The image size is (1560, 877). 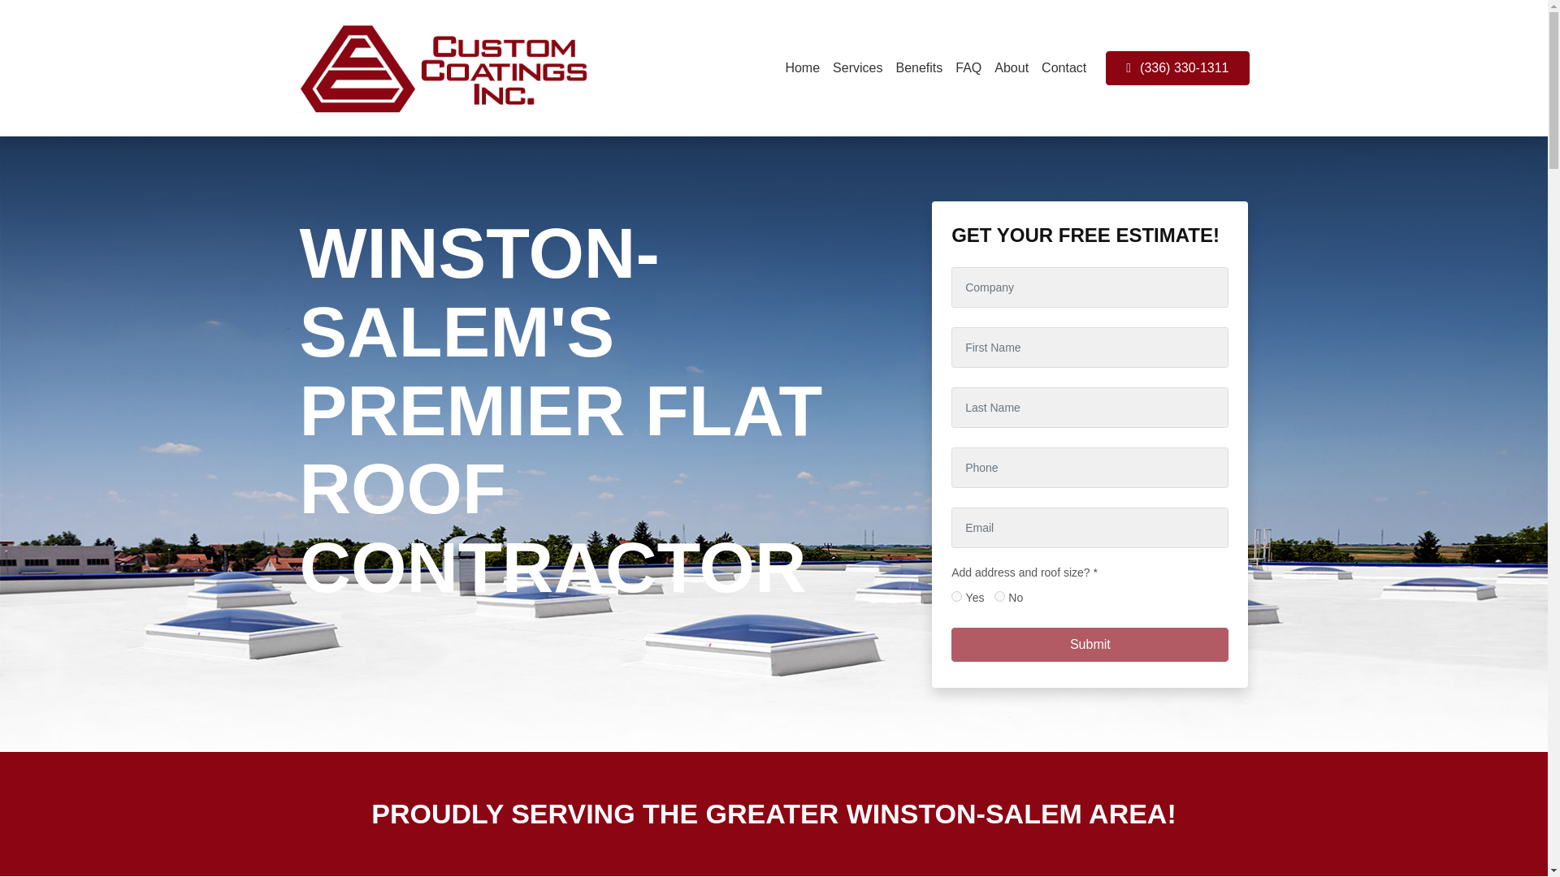 What do you see at coordinates (957, 596) in the screenshot?
I see `Yes` at bounding box center [957, 596].